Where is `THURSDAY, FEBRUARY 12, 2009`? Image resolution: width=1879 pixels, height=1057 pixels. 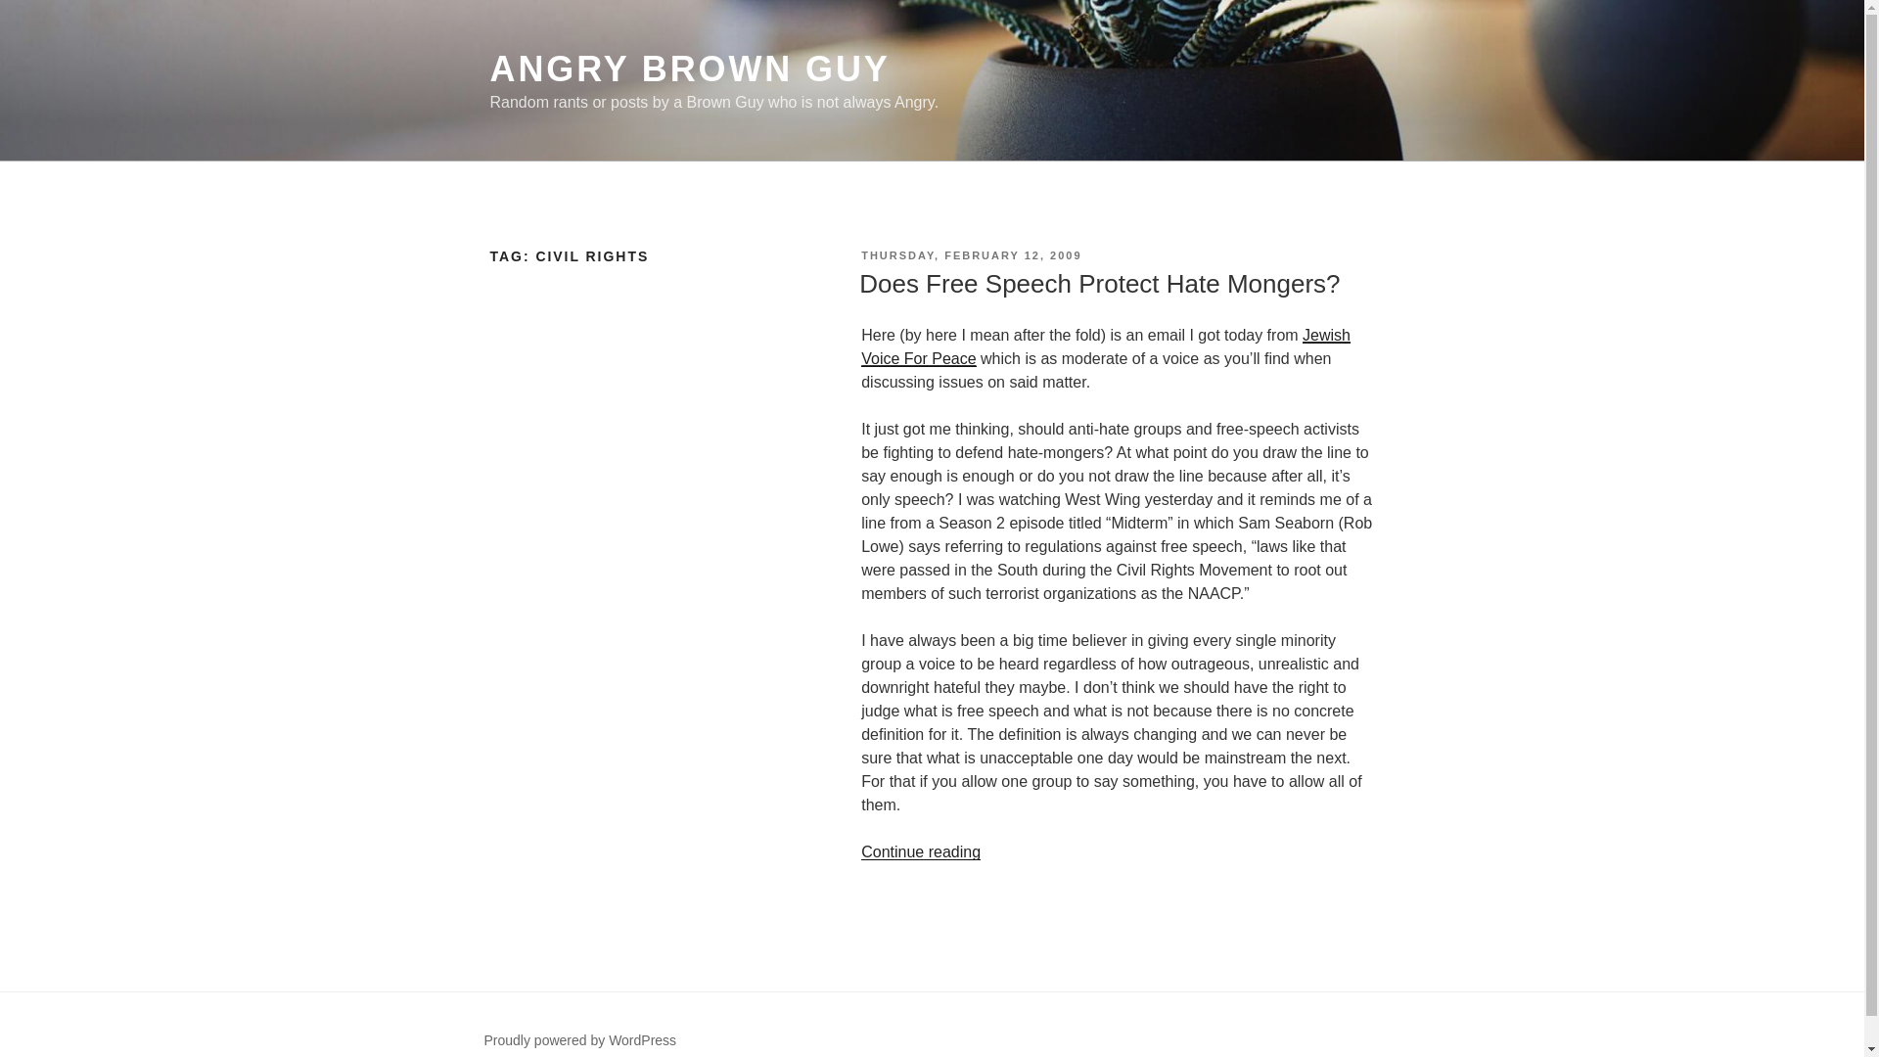
THURSDAY, FEBRUARY 12, 2009 is located at coordinates (971, 254).